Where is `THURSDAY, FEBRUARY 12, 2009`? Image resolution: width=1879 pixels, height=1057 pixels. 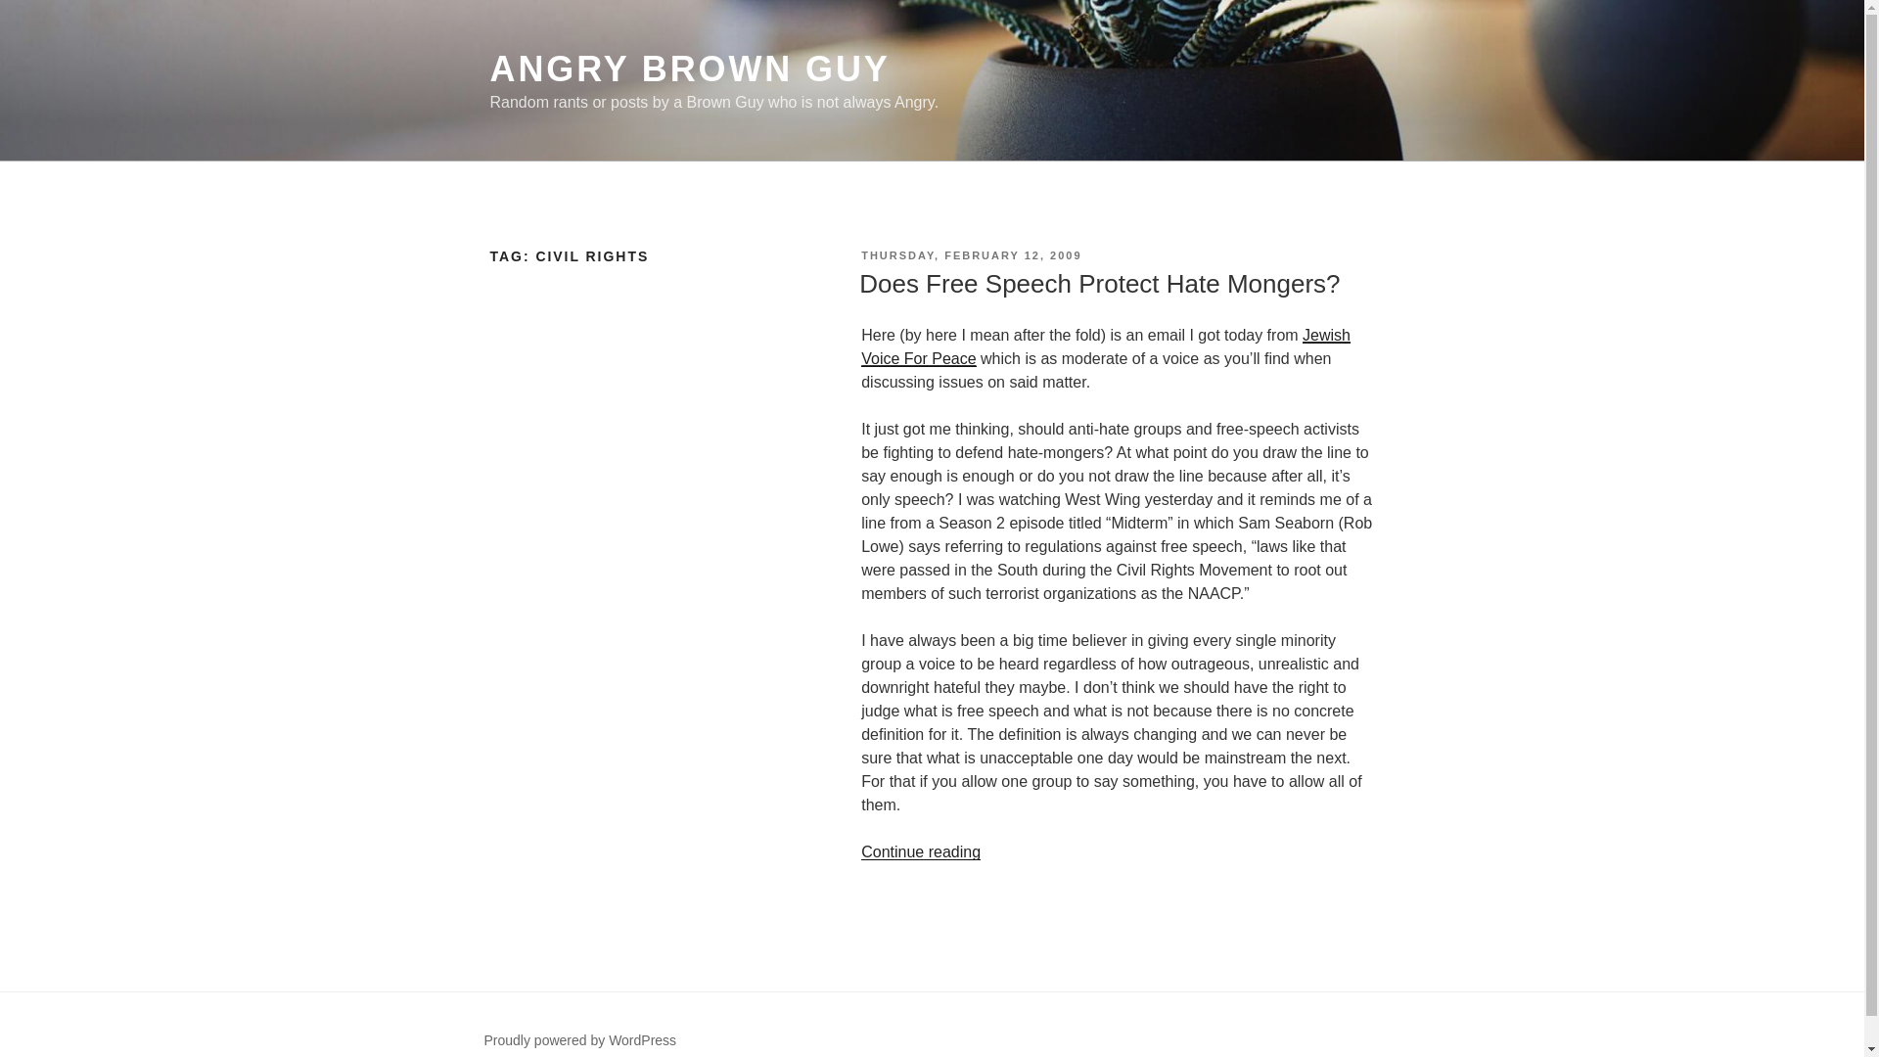
THURSDAY, FEBRUARY 12, 2009 is located at coordinates (971, 254).